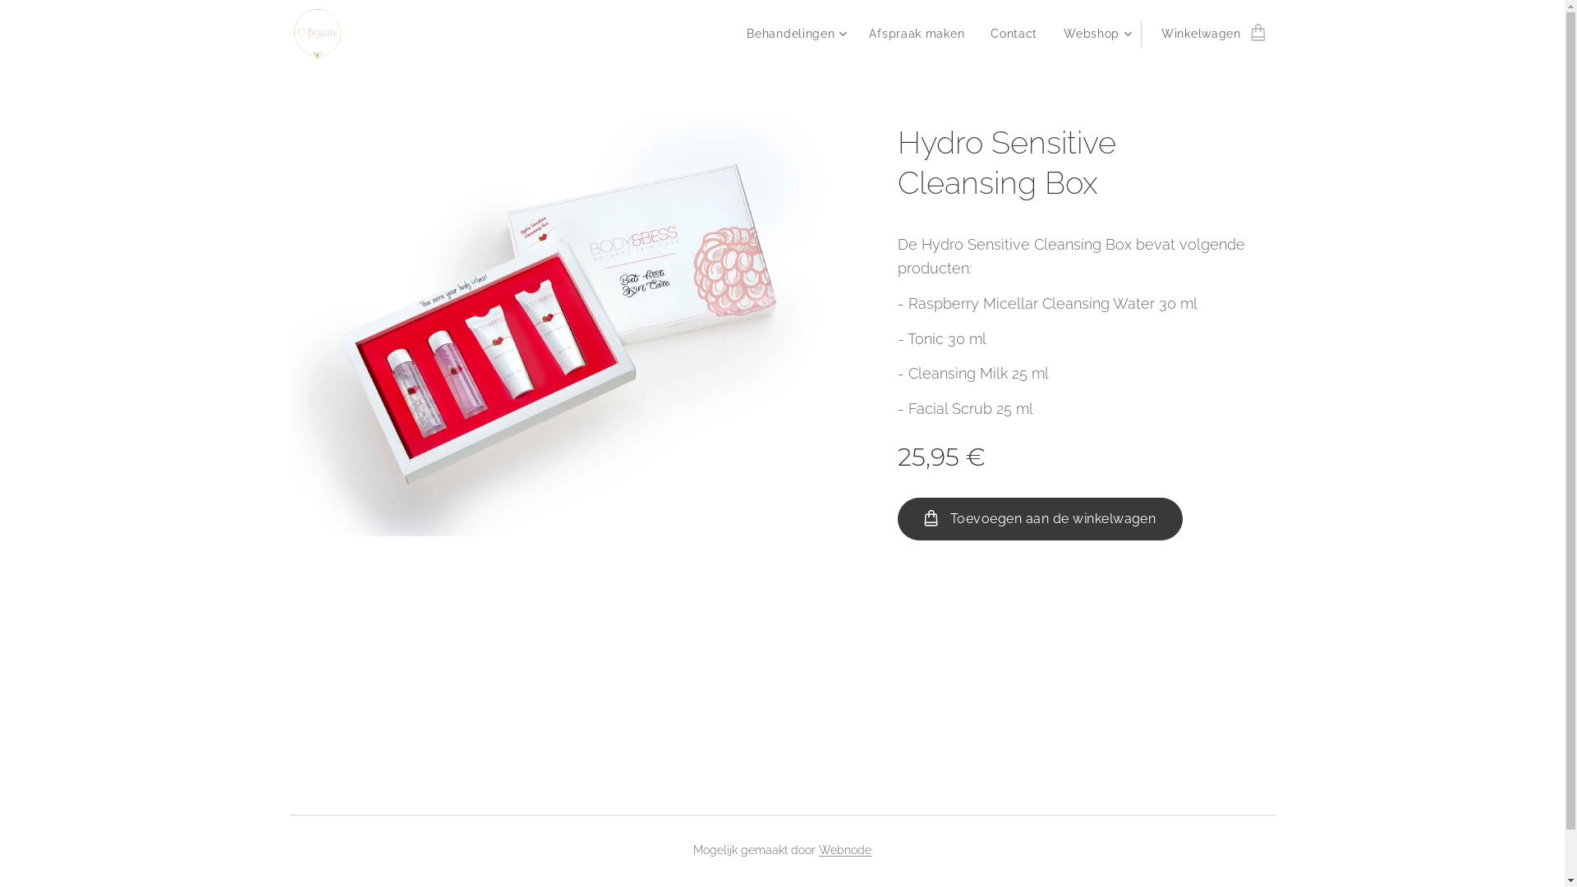 This screenshot has height=887, width=1577. What do you see at coordinates (845, 850) in the screenshot?
I see `Webnode` at bounding box center [845, 850].